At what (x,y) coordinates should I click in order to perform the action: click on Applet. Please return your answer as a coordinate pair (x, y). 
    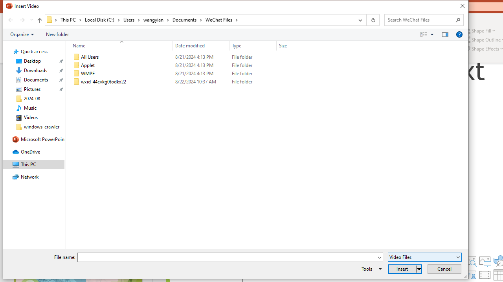
    Looking at the image, I should click on (189, 65).